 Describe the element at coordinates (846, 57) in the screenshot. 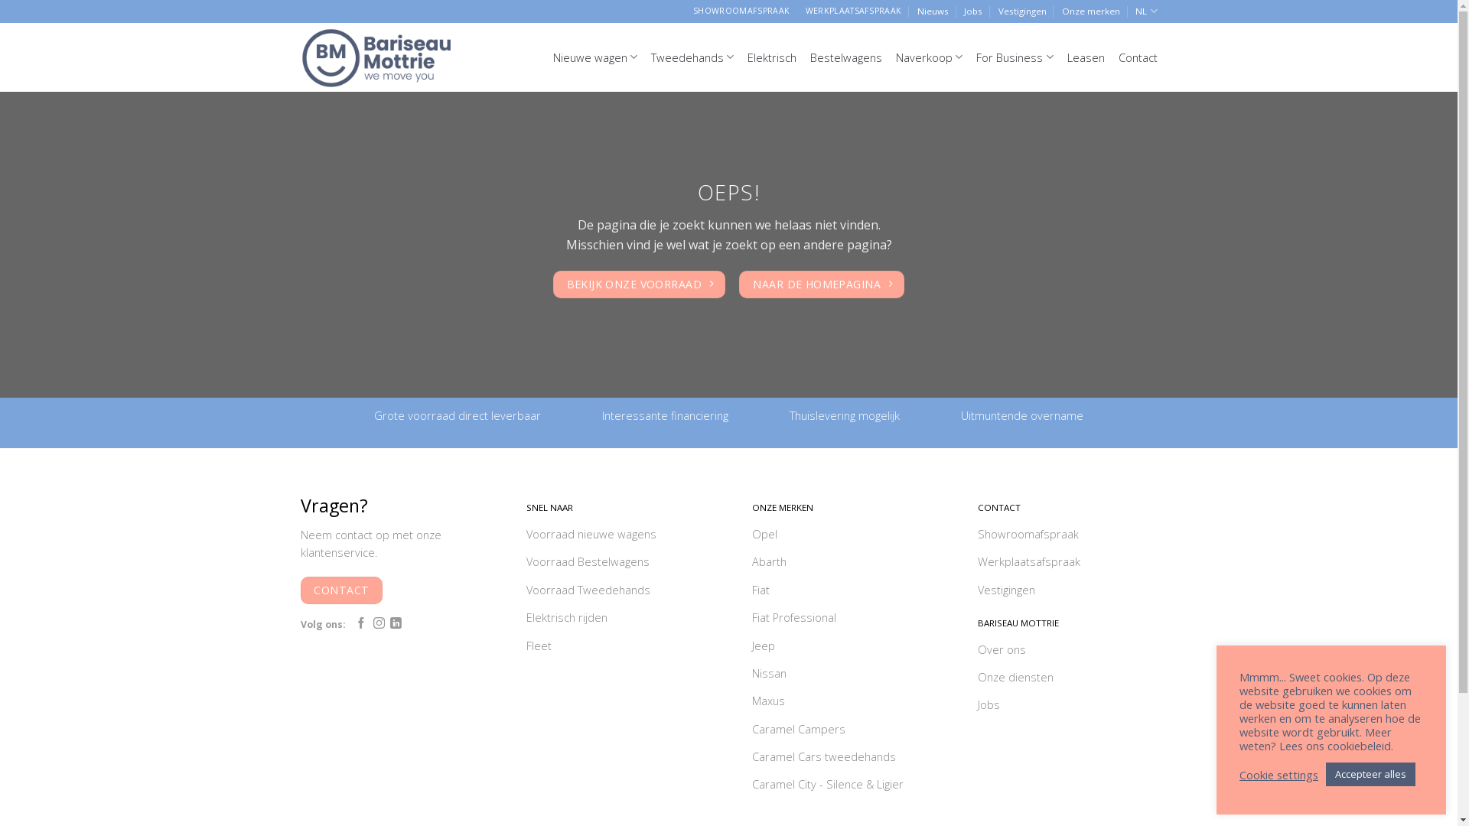

I see `Bestelwagens` at that location.